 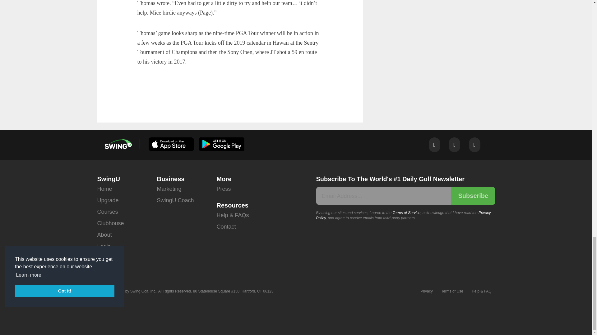 What do you see at coordinates (226, 226) in the screenshot?
I see `Contact` at bounding box center [226, 226].